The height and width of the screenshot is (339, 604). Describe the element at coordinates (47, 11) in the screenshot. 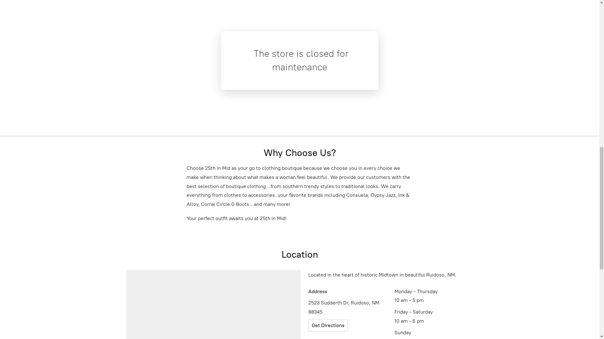

I see `Location` at that location.